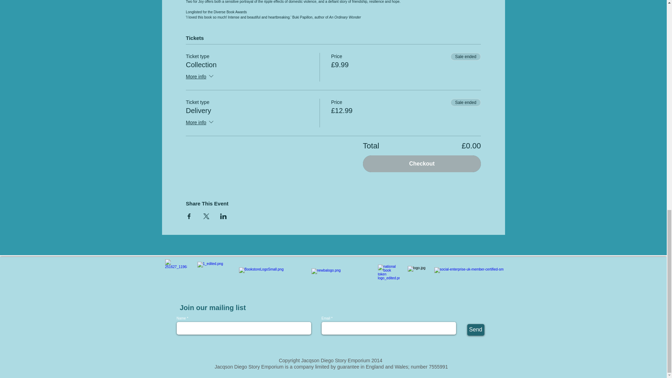  Describe the element at coordinates (200, 122) in the screenshot. I see `More info` at that location.